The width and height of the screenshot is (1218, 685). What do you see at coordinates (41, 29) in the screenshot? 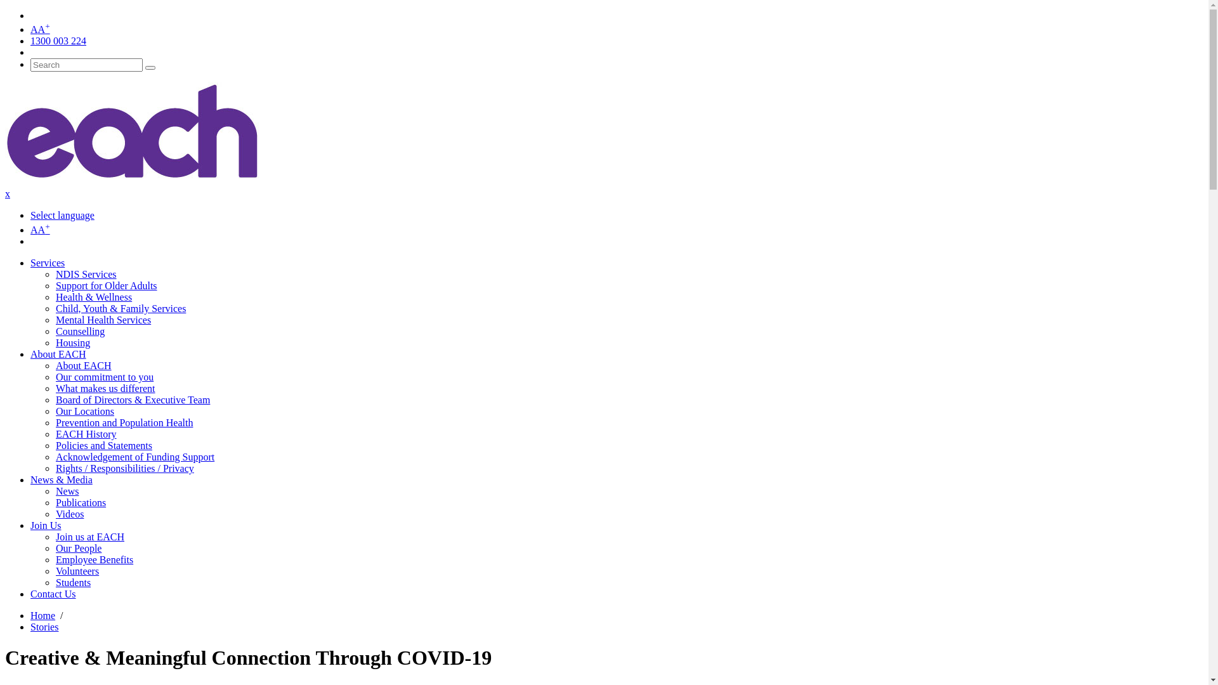
I see `AA+` at bounding box center [41, 29].